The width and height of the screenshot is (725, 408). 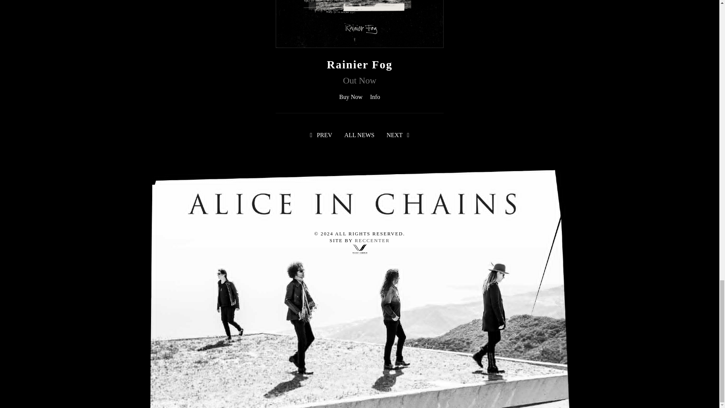 What do you see at coordinates (351, 97) in the screenshot?
I see `Buy Now` at bounding box center [351, 97].